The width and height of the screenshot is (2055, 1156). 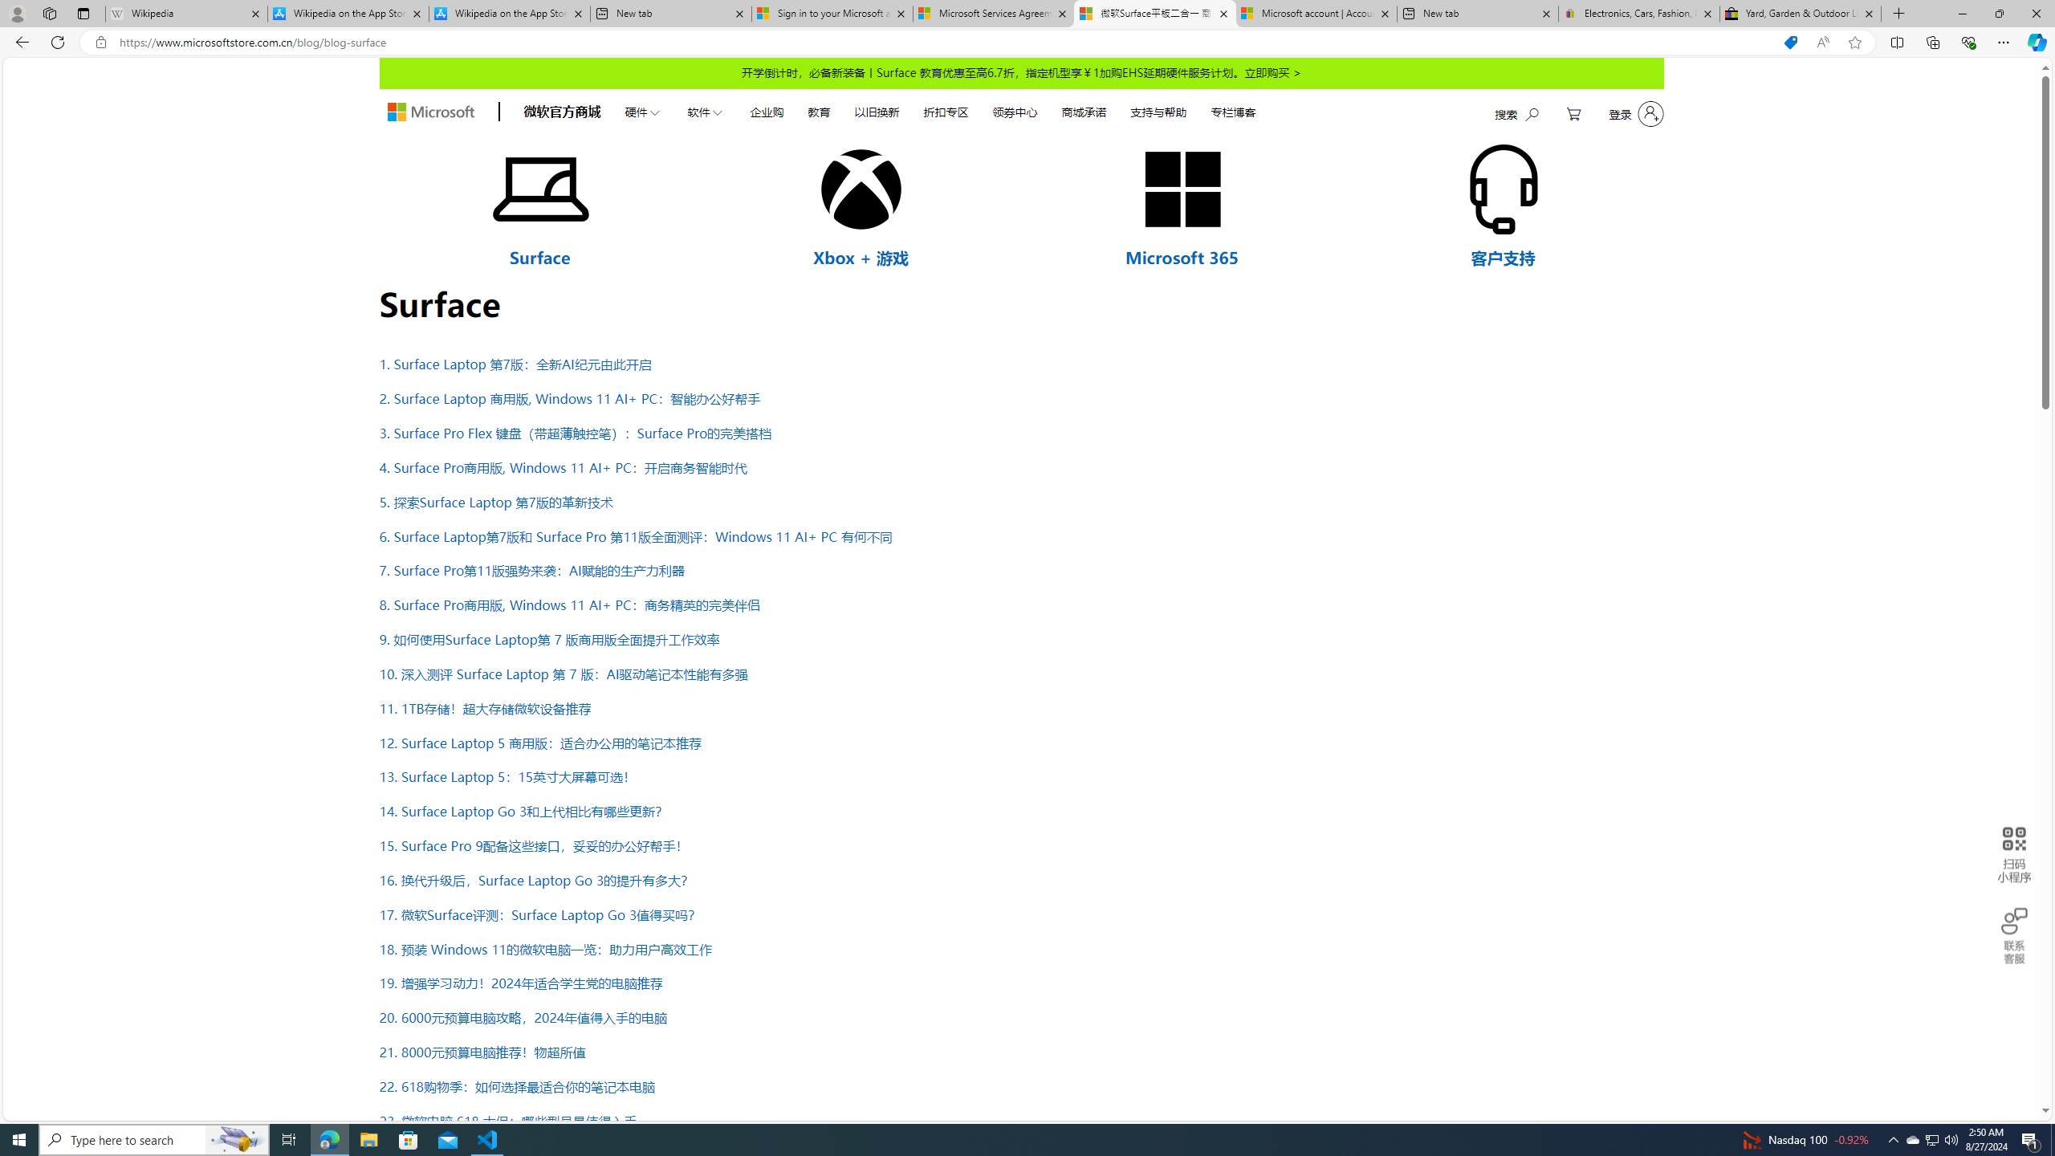 I want to click on View site information, so click(x=100, y=43).